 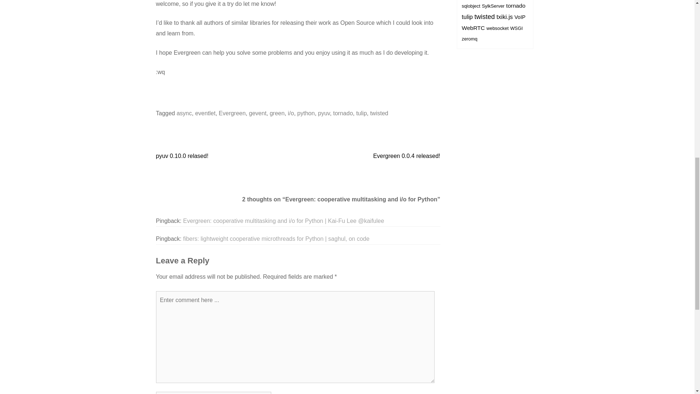 I want to click on gevent, so click(x=258, y=113).